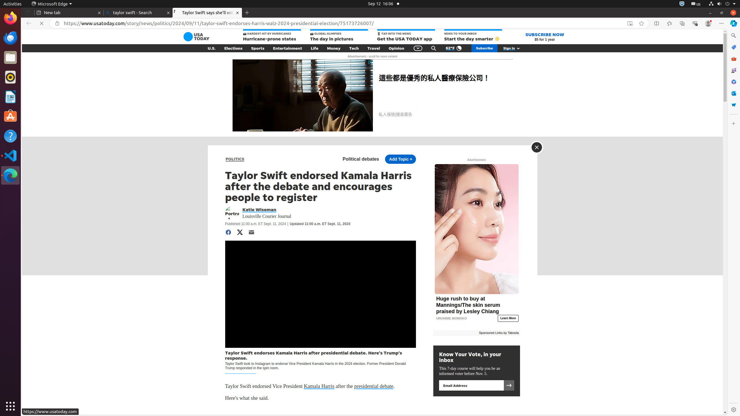 The width and height of the screenshot is (740, 416). Describe the element at coordinates (334, 48) in the screenshot. I see `Money` at that location.